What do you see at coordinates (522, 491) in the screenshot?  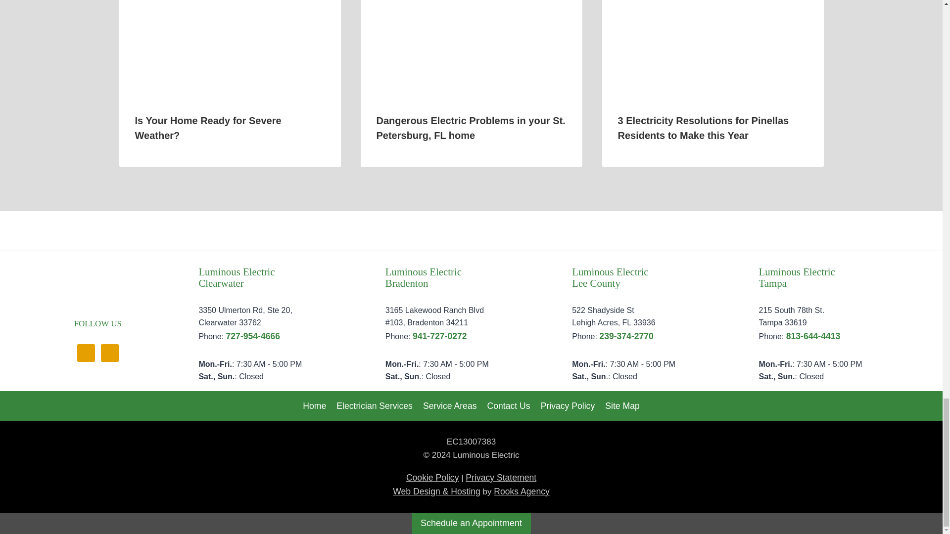 I see `Tampa-Sarasota Marketing Company` at bounding box center [522, 491].